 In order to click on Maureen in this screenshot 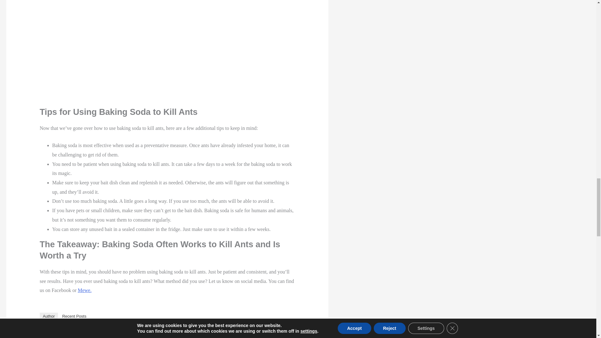, I will do `click(82, 330)`.